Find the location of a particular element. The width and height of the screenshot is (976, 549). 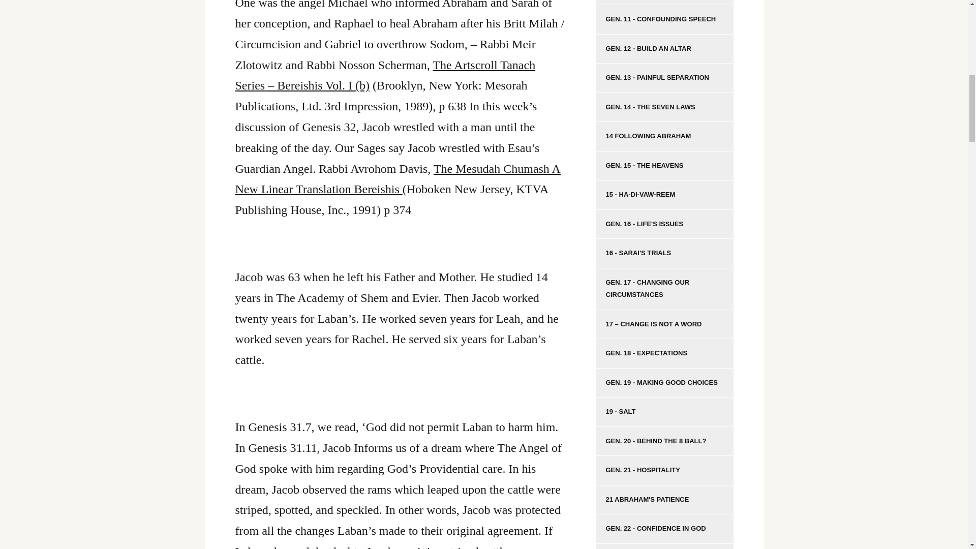

GEN. 21 - HOSPITALITY is located at coordinates (664, 471).